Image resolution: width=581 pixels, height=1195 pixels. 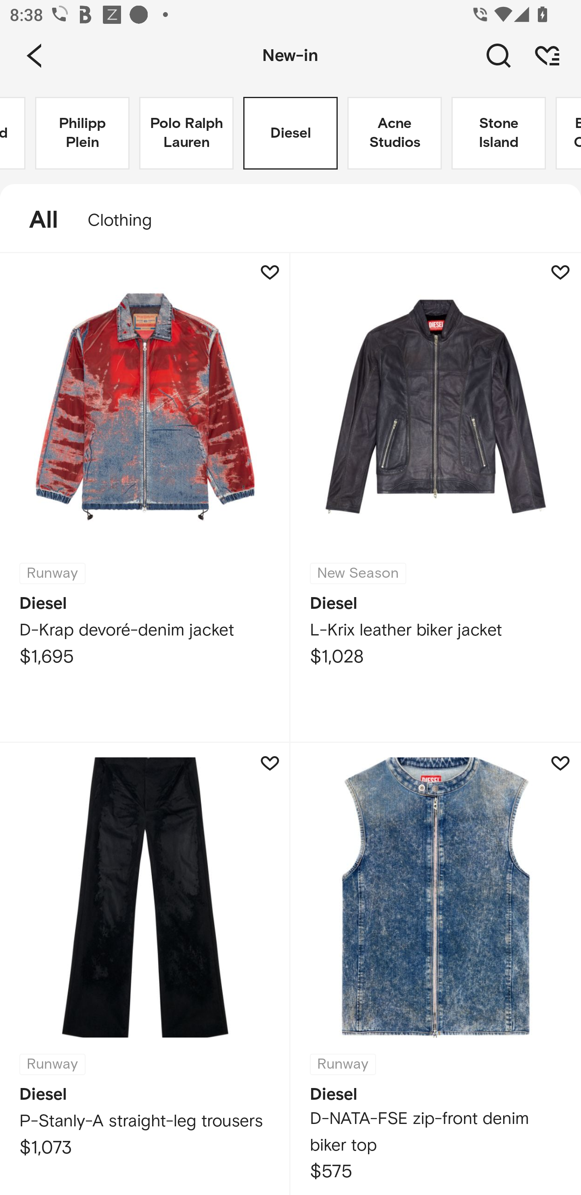 I want to click on Clothing, so click(x=127, y=220).